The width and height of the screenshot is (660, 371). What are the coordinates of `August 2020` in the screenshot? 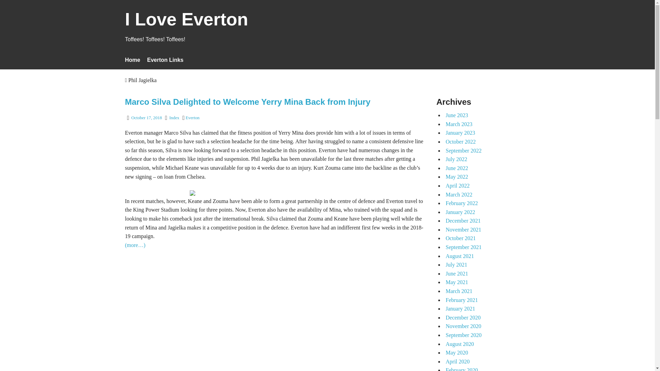 It's located at (460, 344).